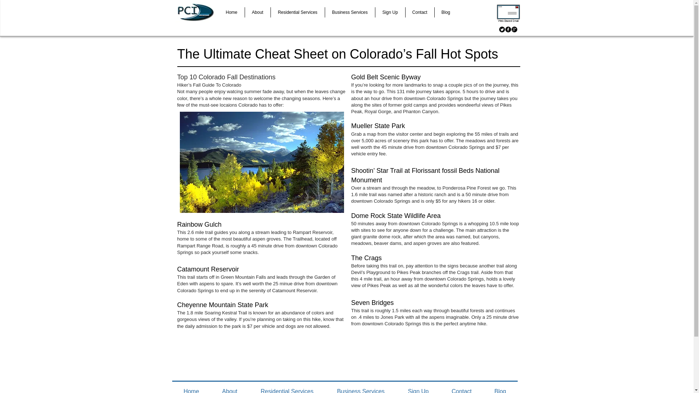 The width and height of the screenshot is (699, 393). Describe the element at coordinates (195, 12) in the screenshot. I see `PCI broadband` at that location.